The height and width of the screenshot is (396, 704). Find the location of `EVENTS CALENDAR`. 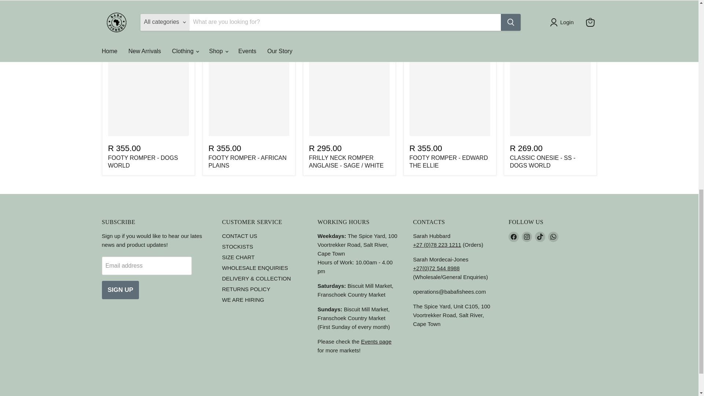

EVENTS CALENDAR is located at coordinates (376, 341).